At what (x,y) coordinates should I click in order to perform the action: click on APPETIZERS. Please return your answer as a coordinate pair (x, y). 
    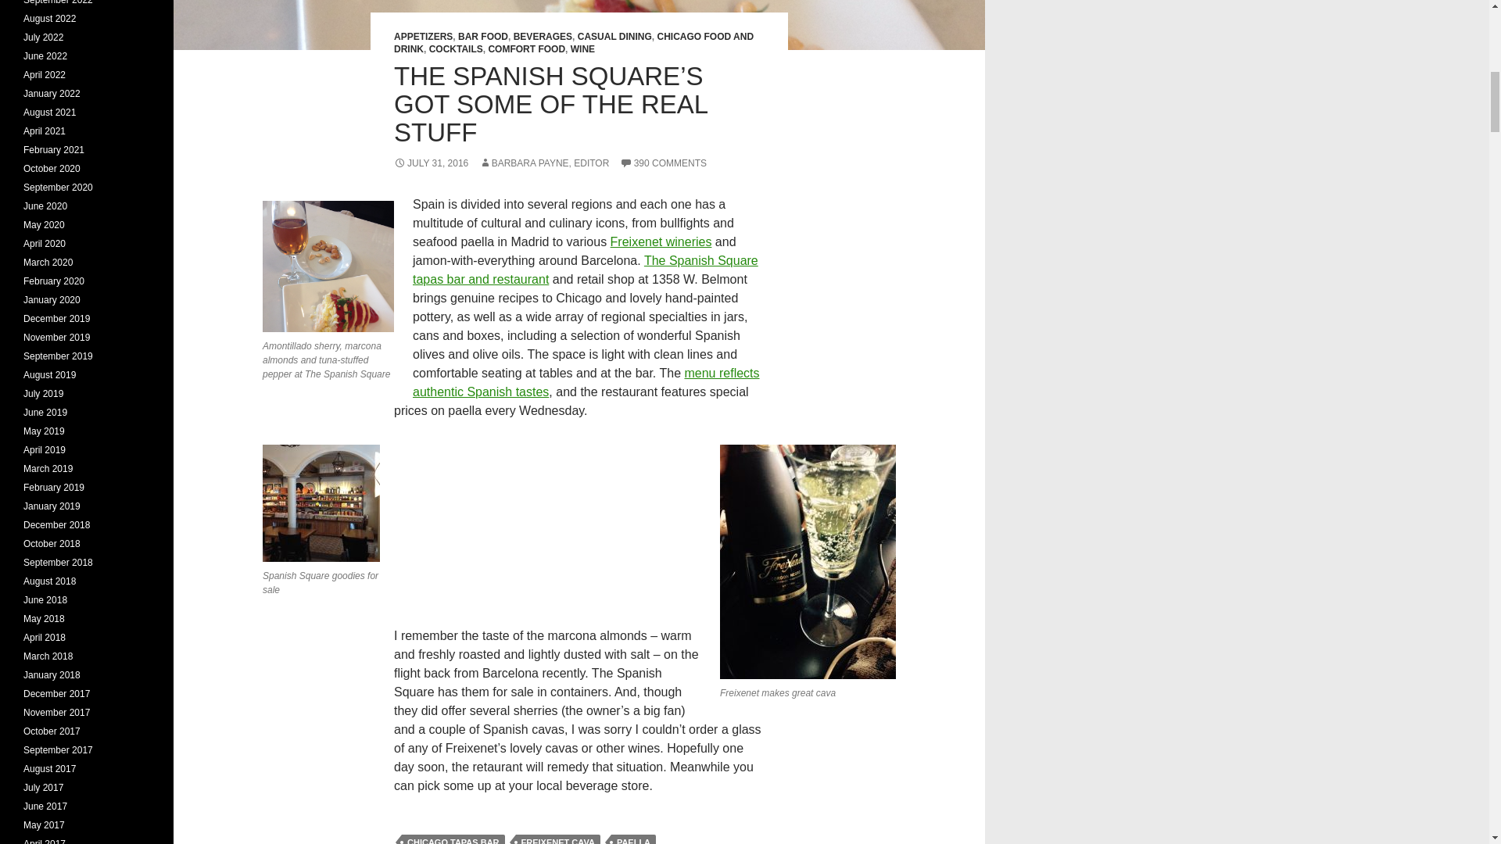
    Looking at the image, I should click on (423, 36).